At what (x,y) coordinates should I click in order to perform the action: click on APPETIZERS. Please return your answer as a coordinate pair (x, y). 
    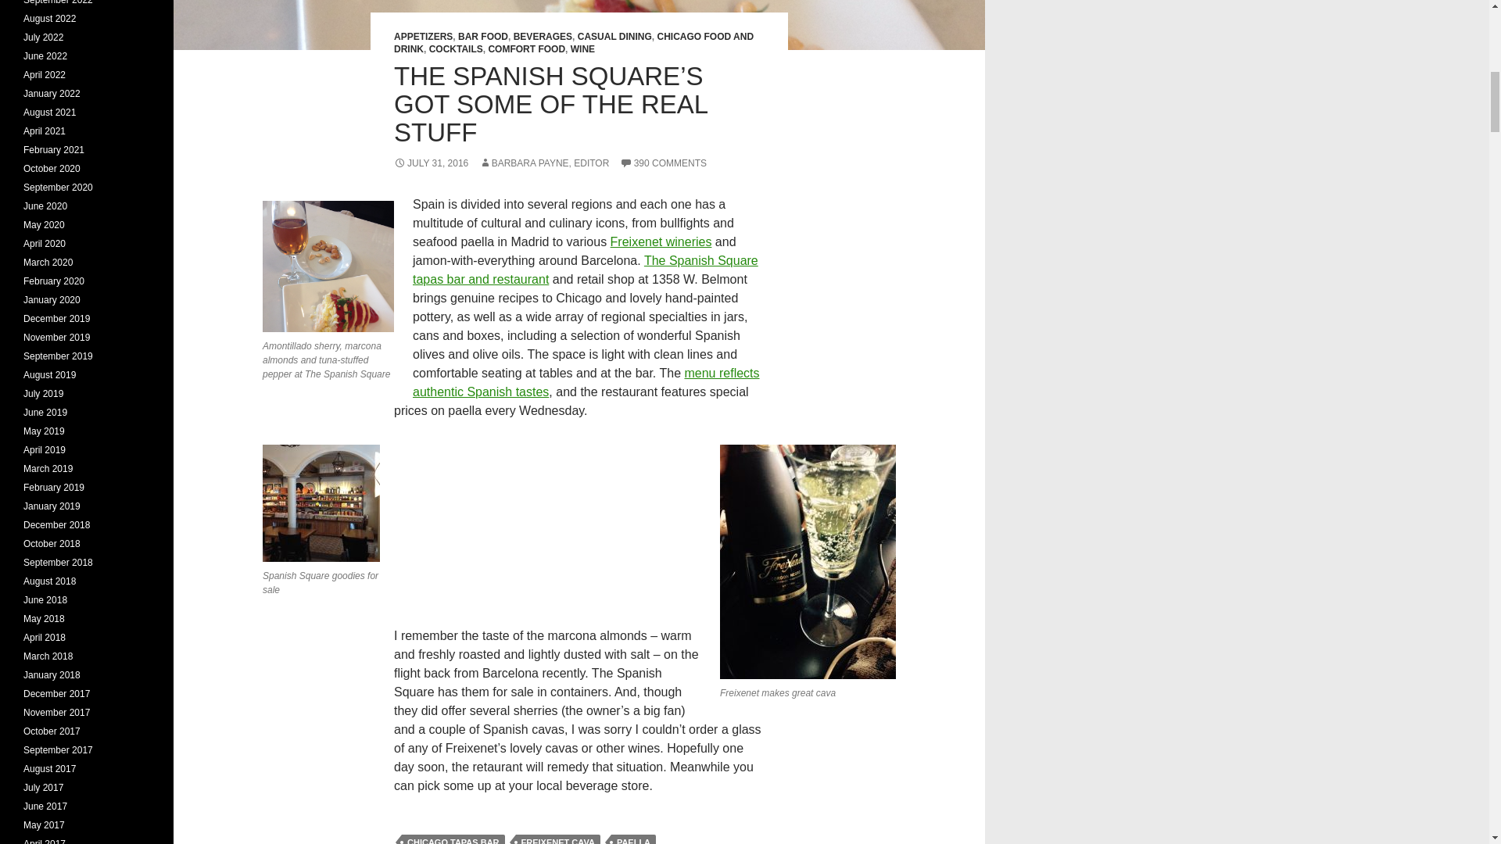
    Looking at the image, I should click on (423, 36).